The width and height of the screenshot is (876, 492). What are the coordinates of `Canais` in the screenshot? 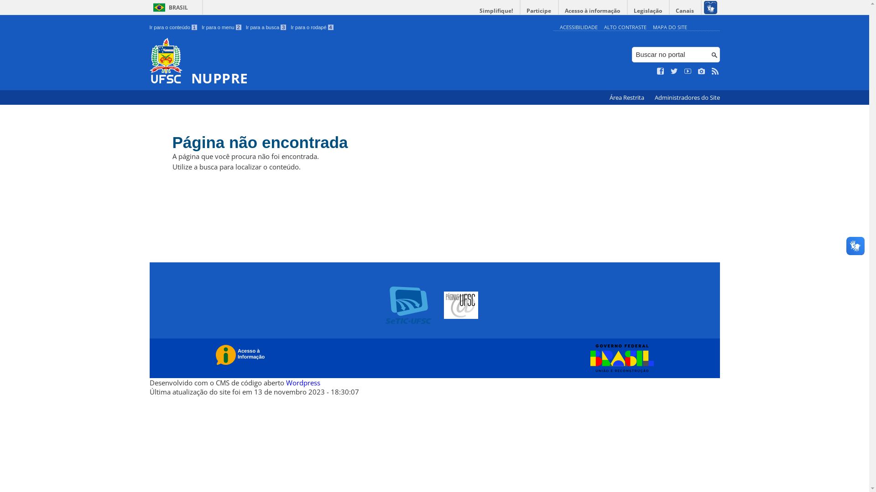 It's located at (685, 11).